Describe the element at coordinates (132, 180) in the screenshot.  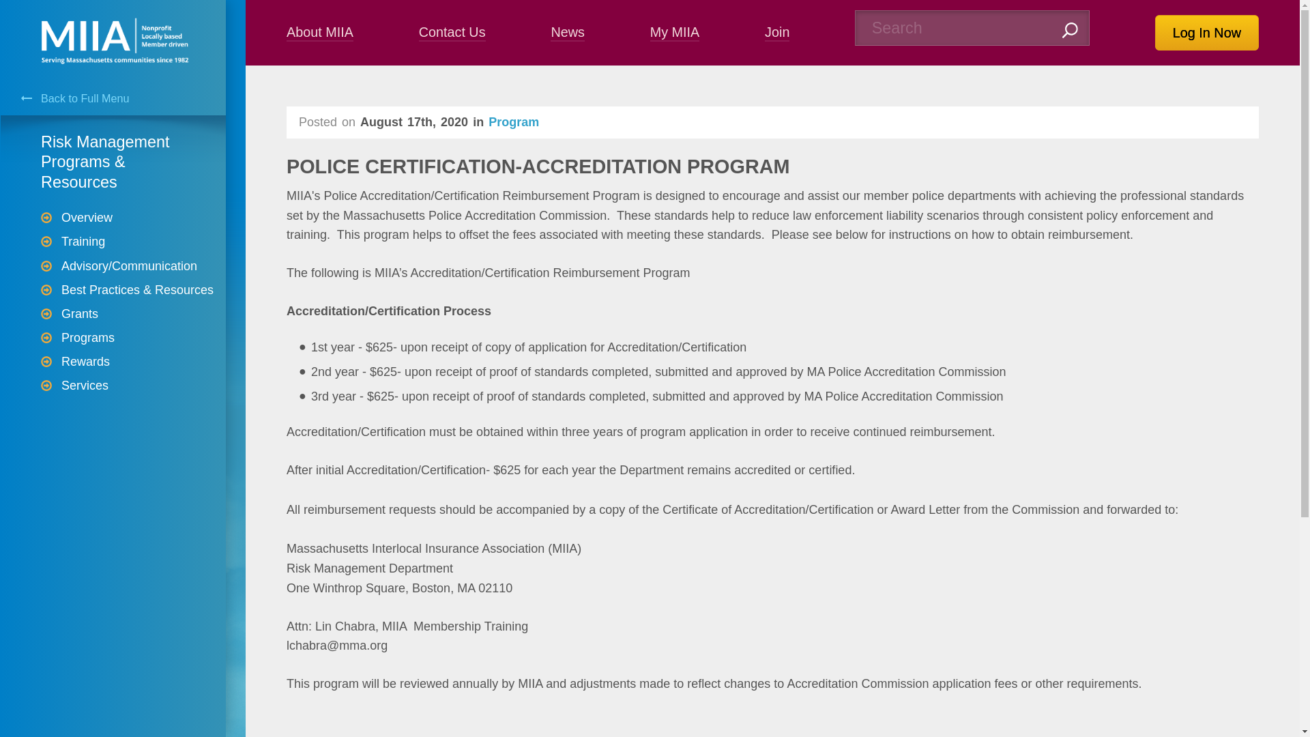
I see `Cyber Liability Protection` at that location.